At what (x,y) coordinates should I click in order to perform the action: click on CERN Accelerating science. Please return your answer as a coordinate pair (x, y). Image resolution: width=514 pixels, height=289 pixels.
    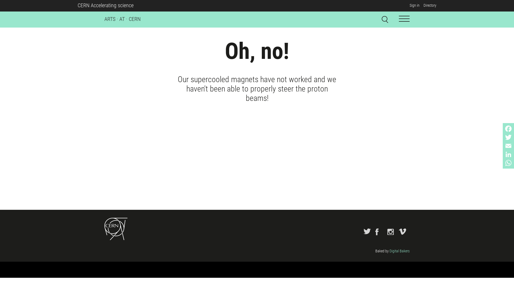
    Looking at the image, I should click on (105, 5).